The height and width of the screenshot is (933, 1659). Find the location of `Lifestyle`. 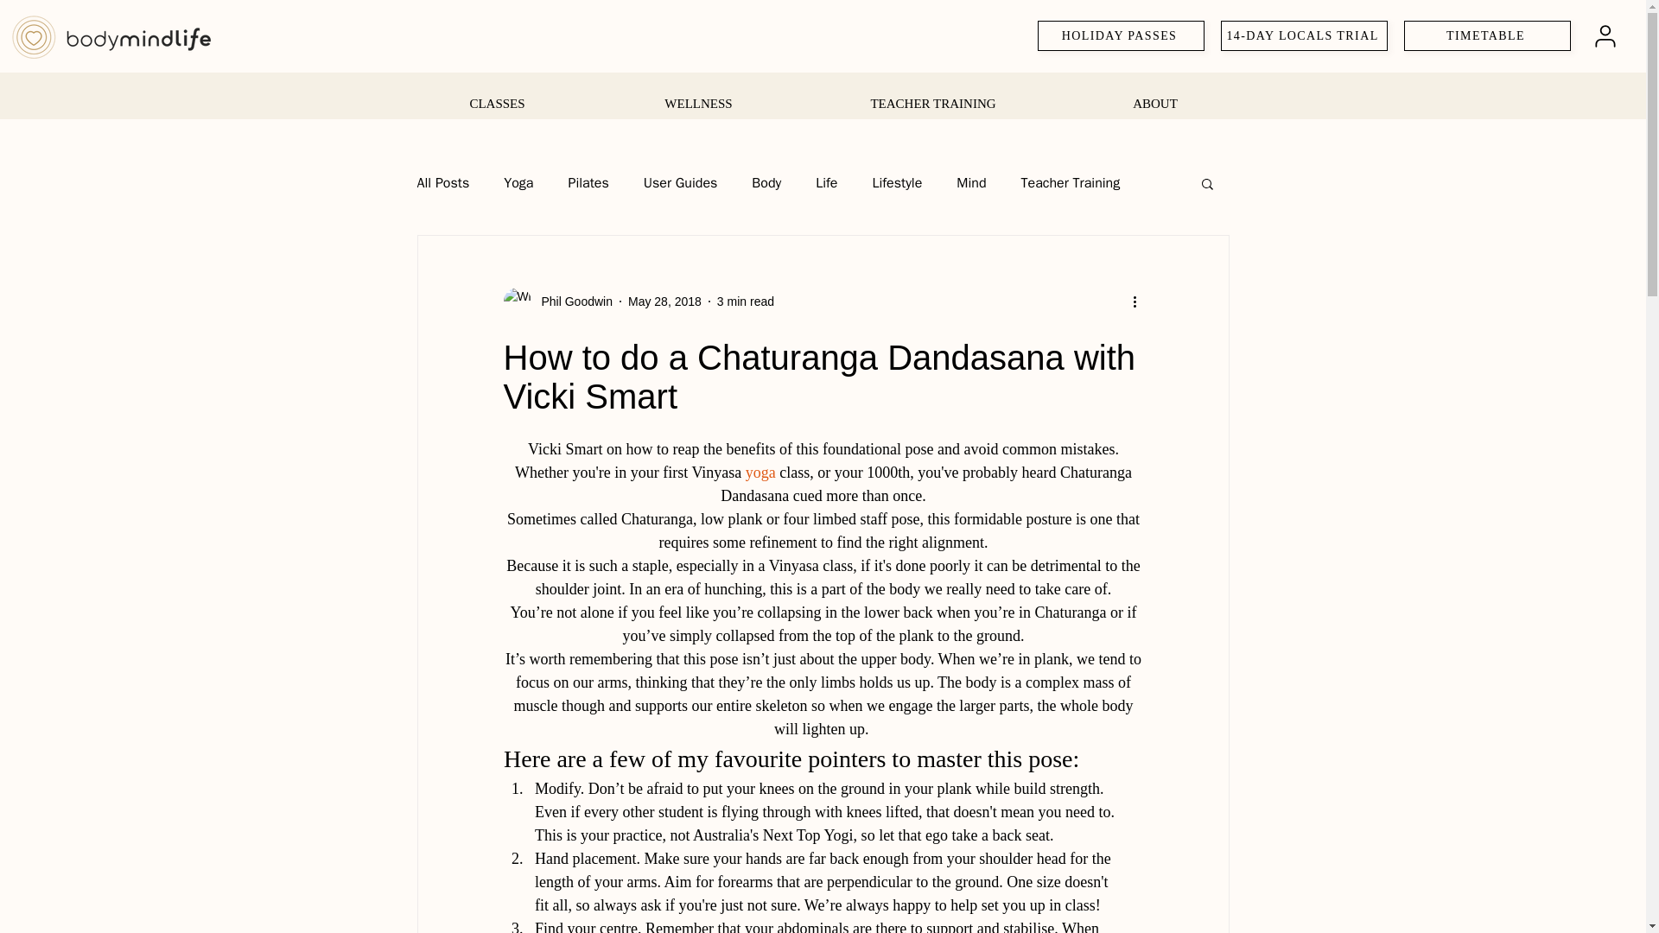

Lifestyle is located at coordinates (897, 183).